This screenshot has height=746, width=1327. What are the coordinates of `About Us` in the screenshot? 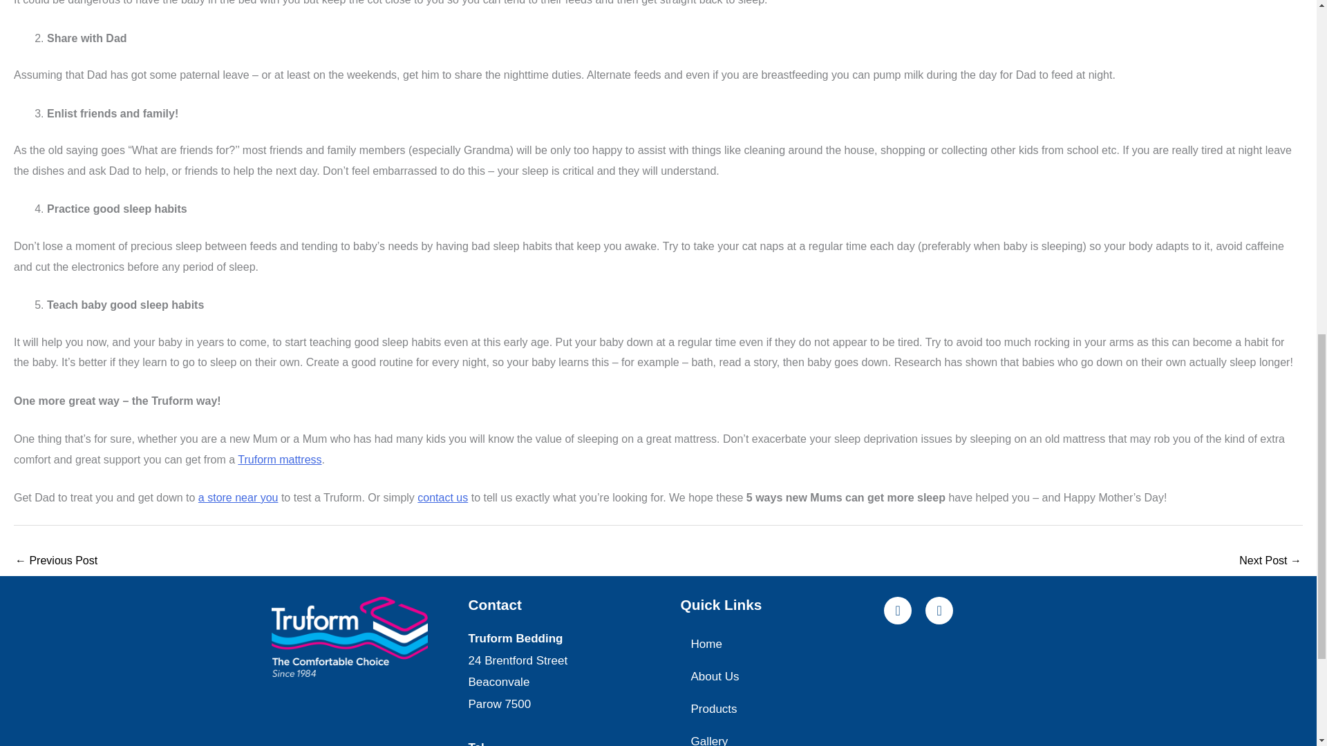 It's located at (775, 676).